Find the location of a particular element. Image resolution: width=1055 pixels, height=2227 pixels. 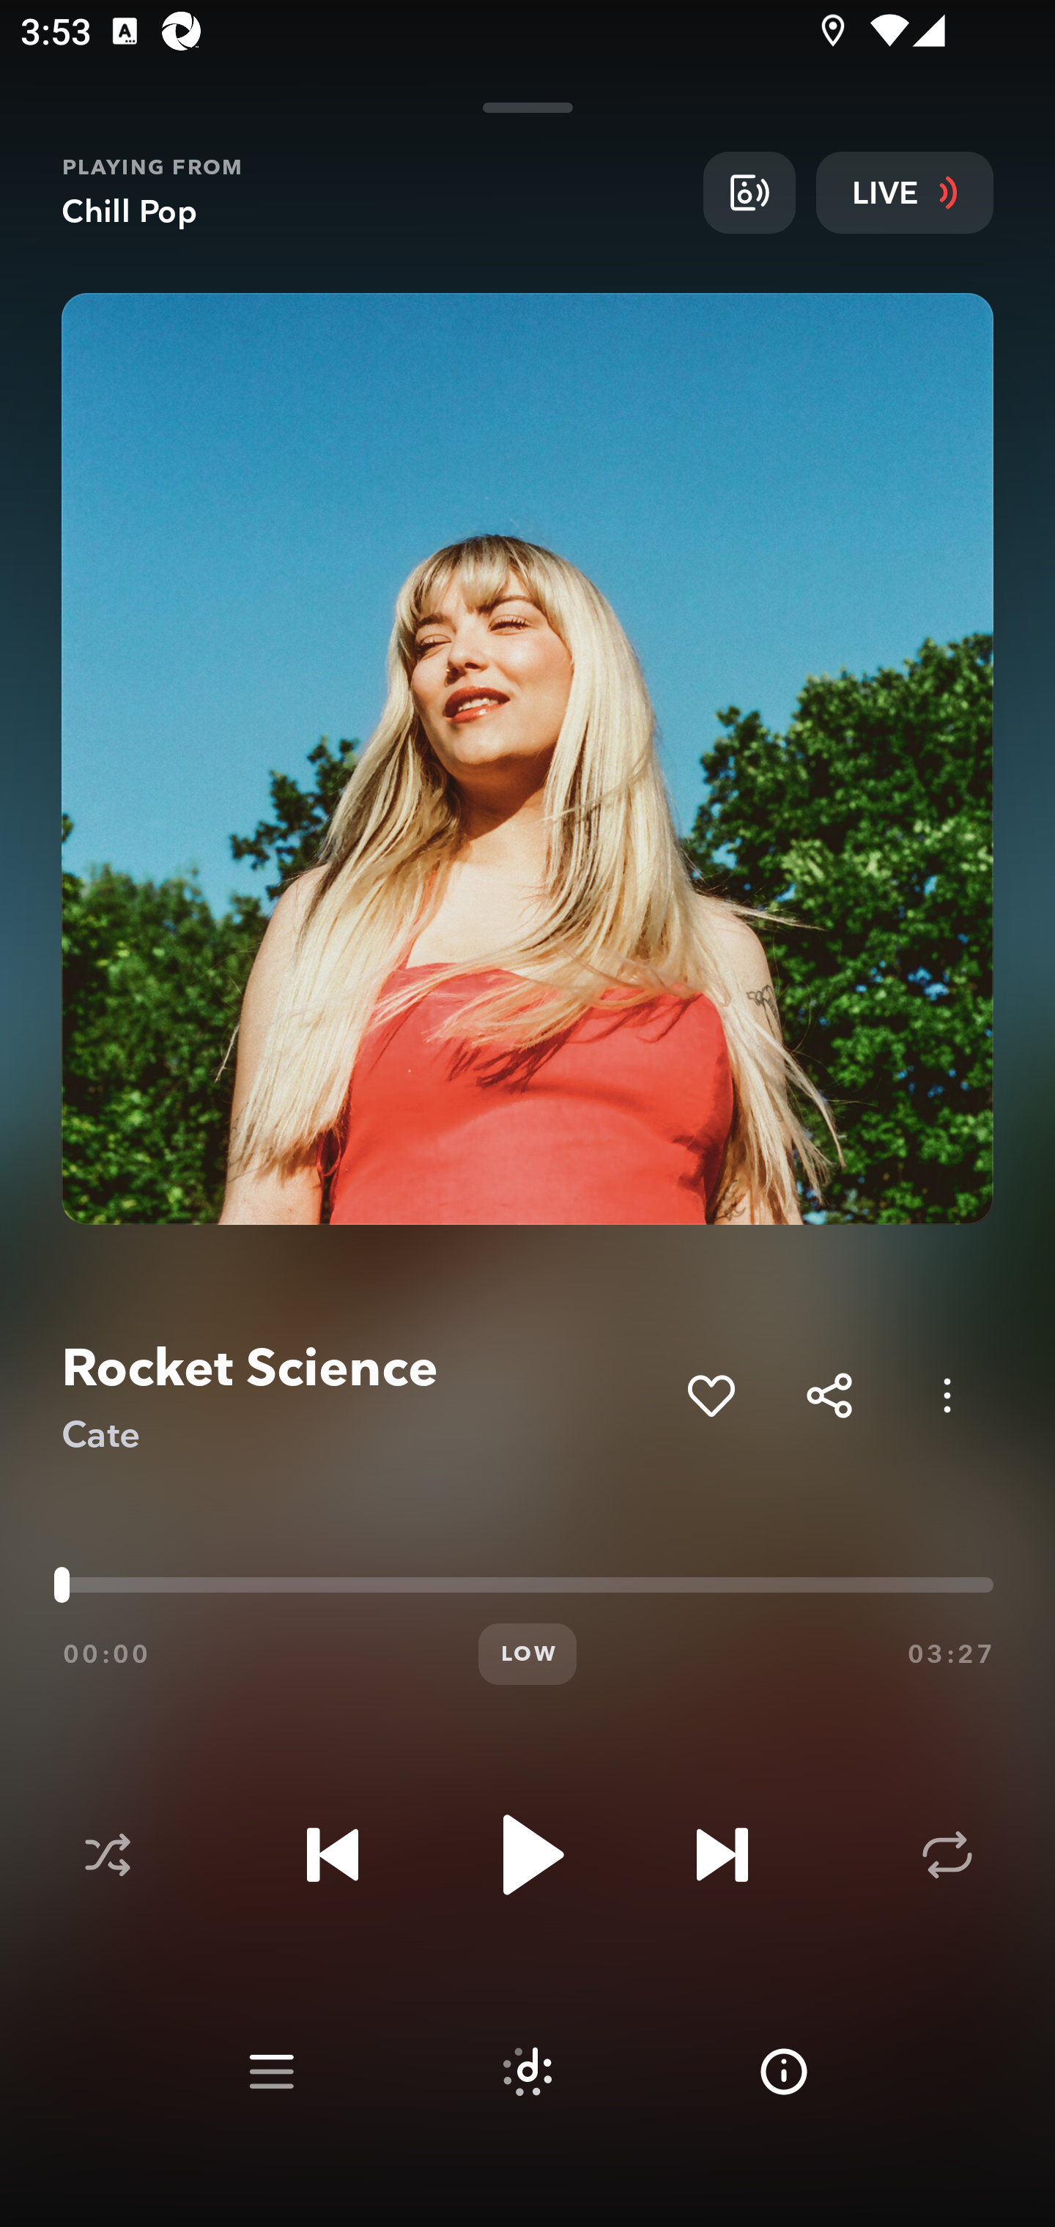

PLAYING FROM Chill Pop is located at coordinates (371, 192).